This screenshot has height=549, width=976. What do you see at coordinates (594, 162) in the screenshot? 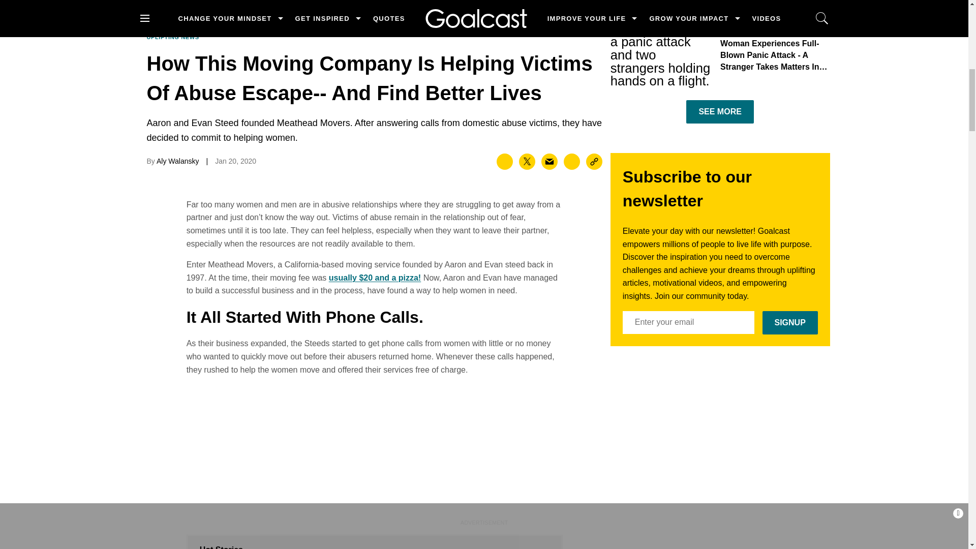
I see `Copy this link to clipboard` at bounding box center [594, 162].